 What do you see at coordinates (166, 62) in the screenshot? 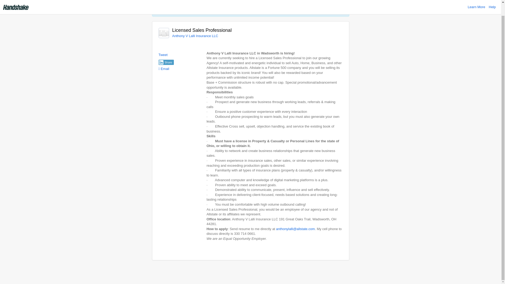
I see `Share` at bounding box center [166, 62].